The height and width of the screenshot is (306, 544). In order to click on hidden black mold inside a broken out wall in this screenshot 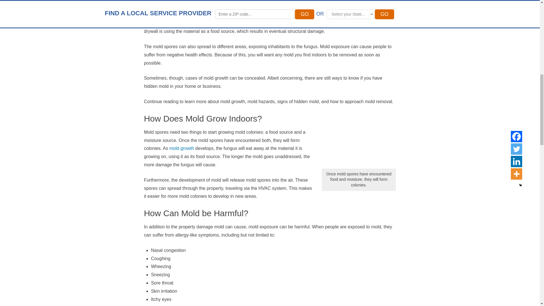, I will do `click(359, 141)`.